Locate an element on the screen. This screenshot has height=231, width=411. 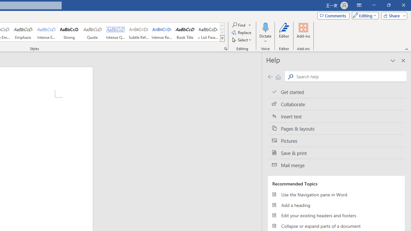
Mode is located at coordinates (364, 15).